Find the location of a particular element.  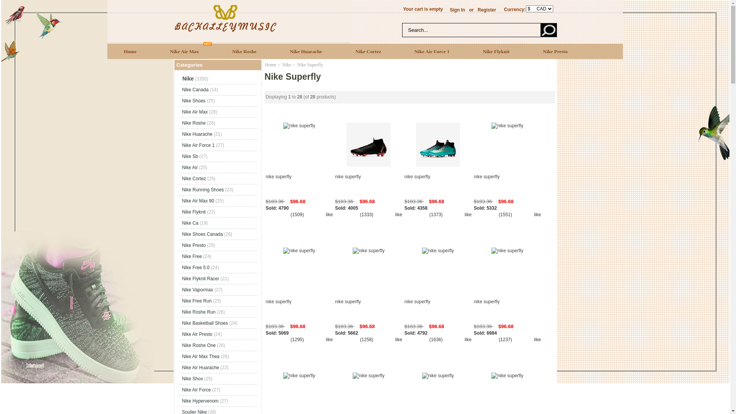

nike superfly is located at coordinates (508, 308).